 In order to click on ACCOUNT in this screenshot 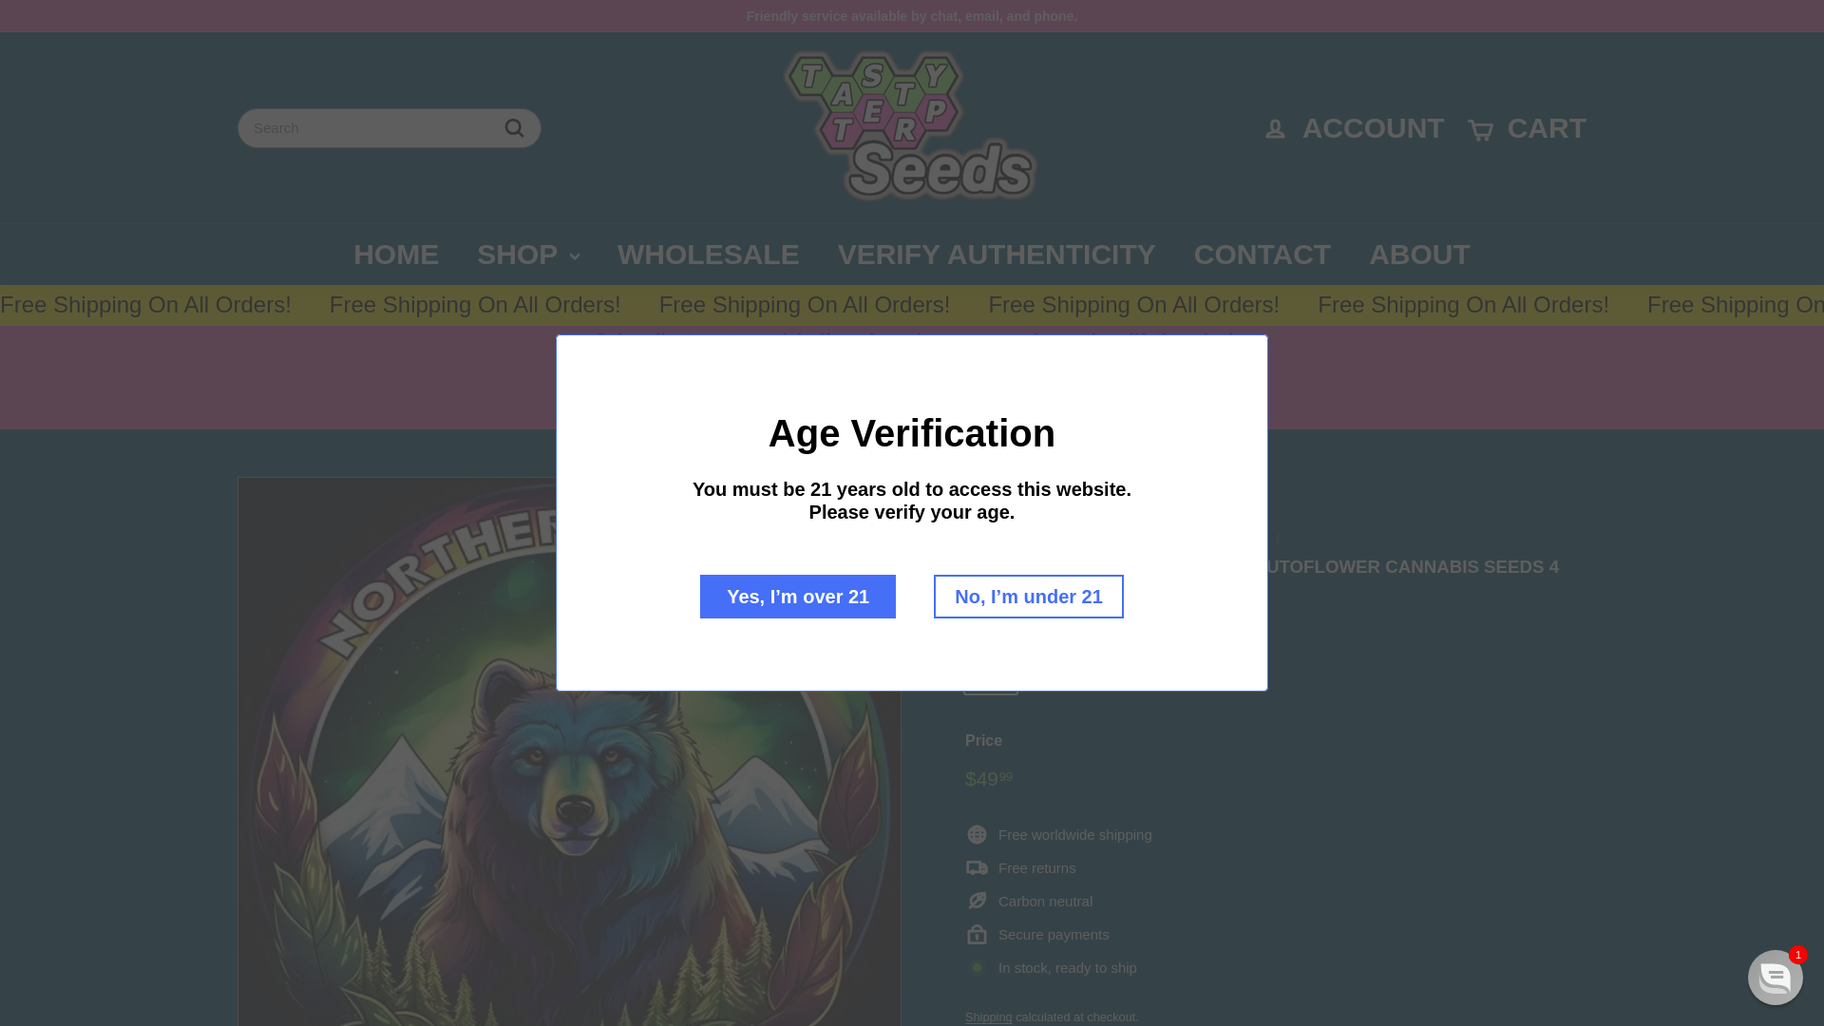, I will do `click(1353, 127)`.